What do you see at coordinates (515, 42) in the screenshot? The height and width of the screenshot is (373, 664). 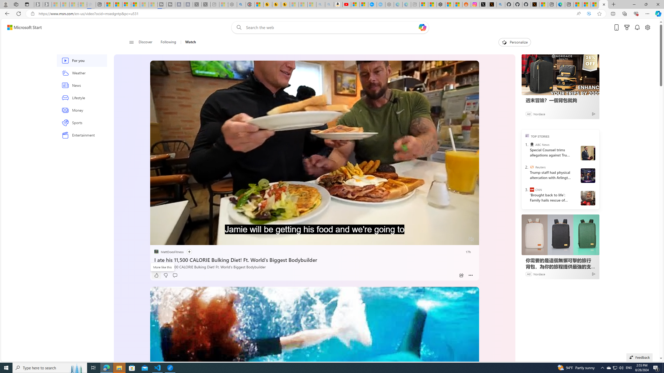 I see `Personalize` at bounding box center [515, 42].